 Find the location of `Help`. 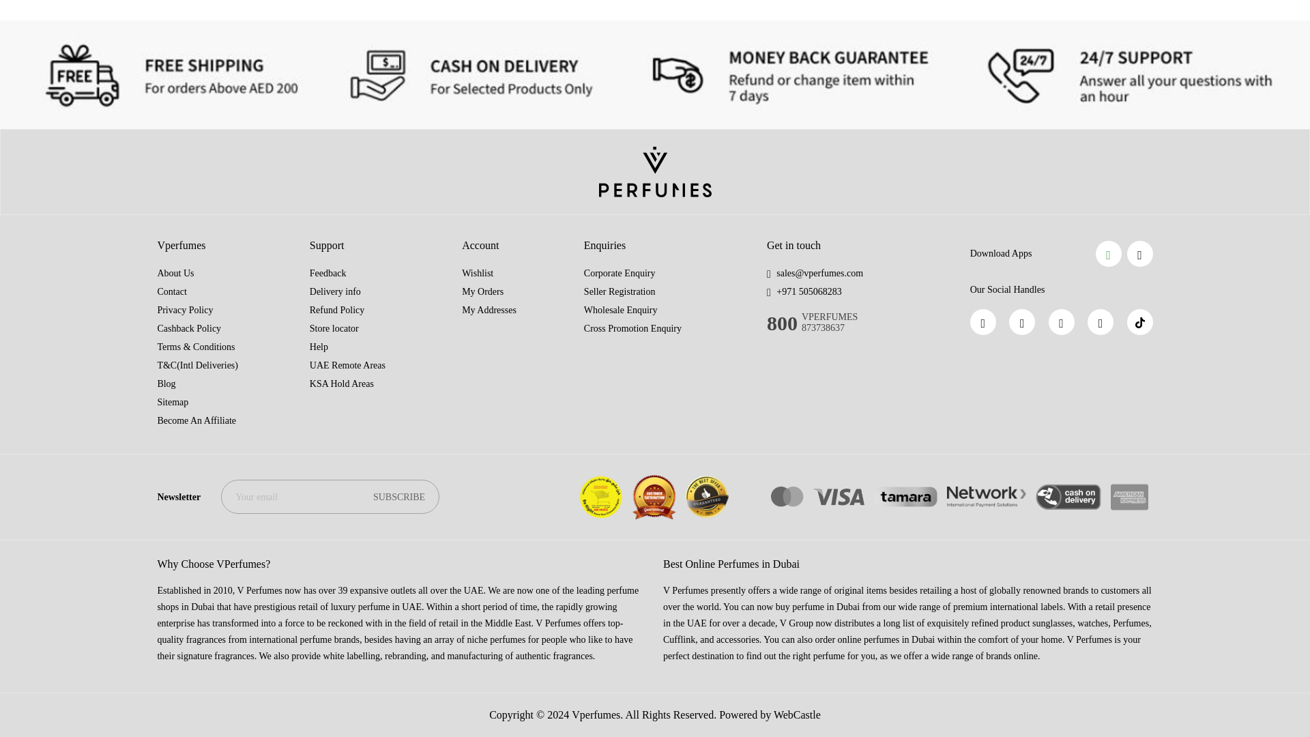

Help is located at coordinates (319, 347).